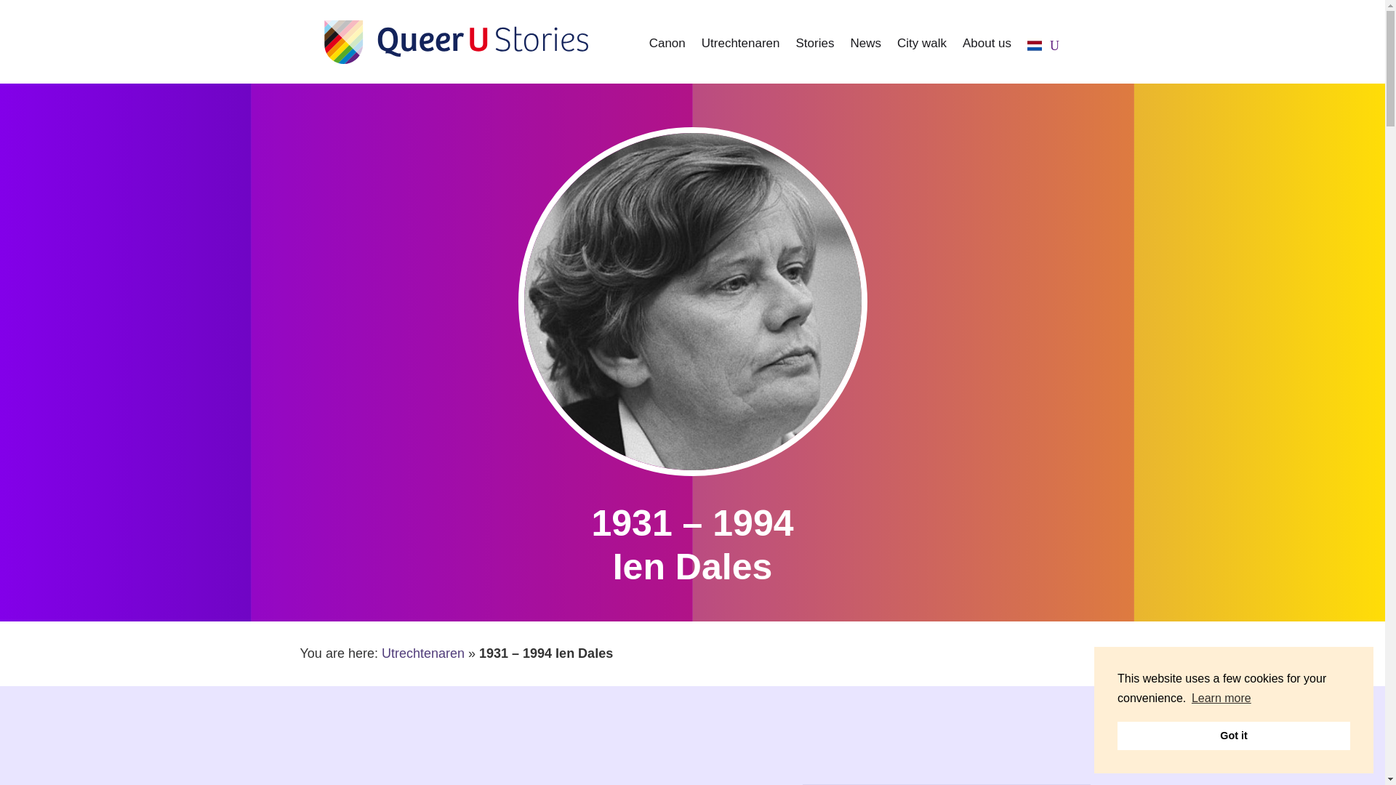 The height and width of the screenshot is (785, 1396). What do you see at coordinates (814, 48) in the screenshot?
I see `Utrecht queer history background` at bounding box center [814, 48].